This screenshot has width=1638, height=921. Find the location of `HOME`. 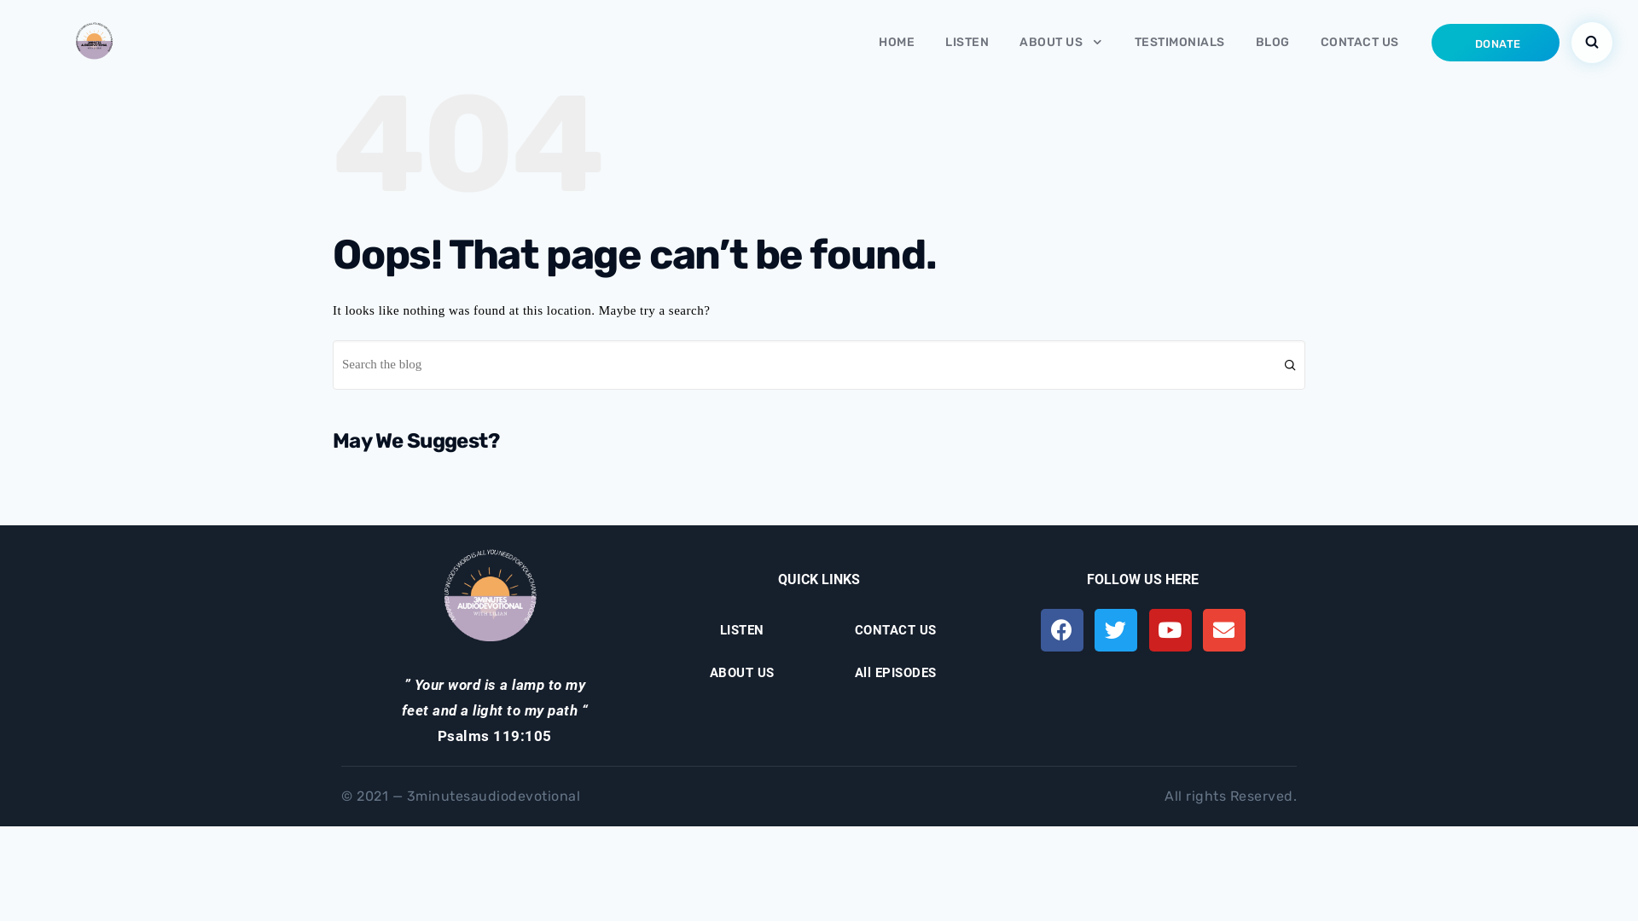

HOME is located at coordinates (897, 42).